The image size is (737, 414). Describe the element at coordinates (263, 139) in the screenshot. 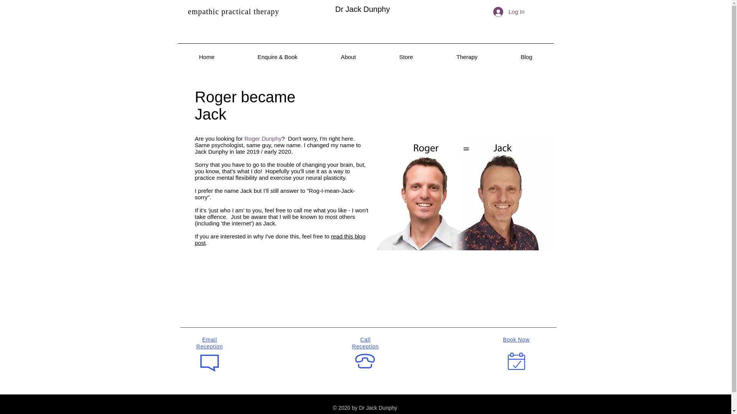

I see `Roger Dunphy` at that location.